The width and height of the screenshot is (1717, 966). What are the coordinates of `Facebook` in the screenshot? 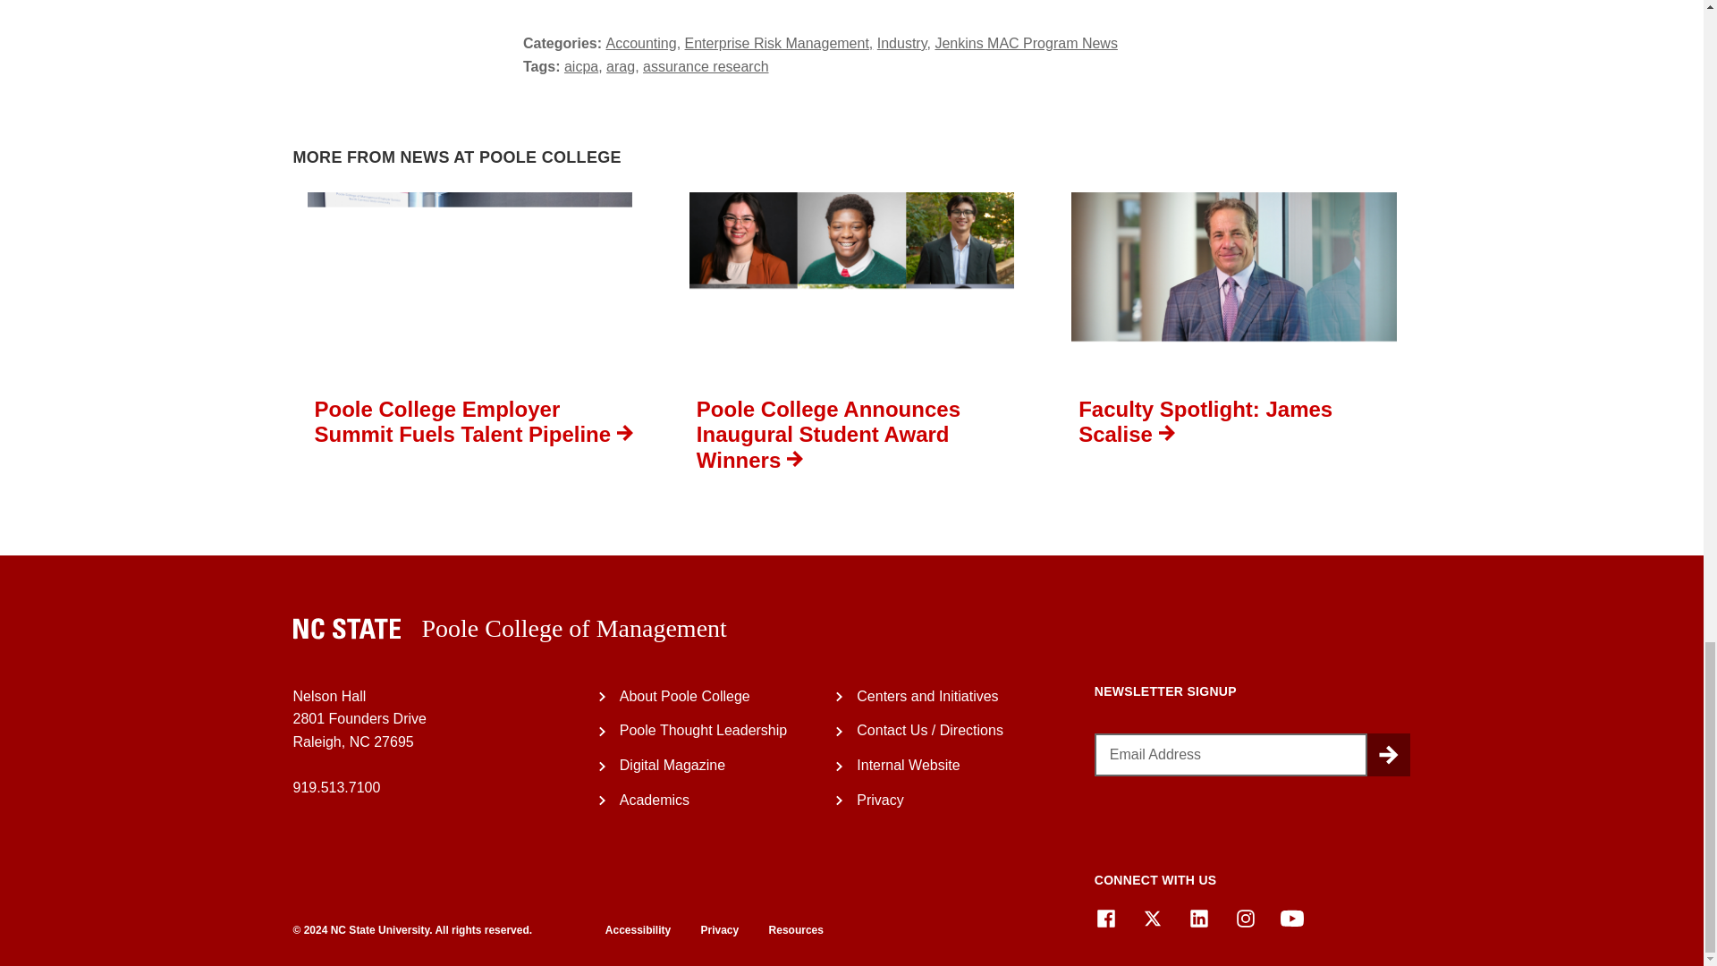 It's located at (1105, 919).